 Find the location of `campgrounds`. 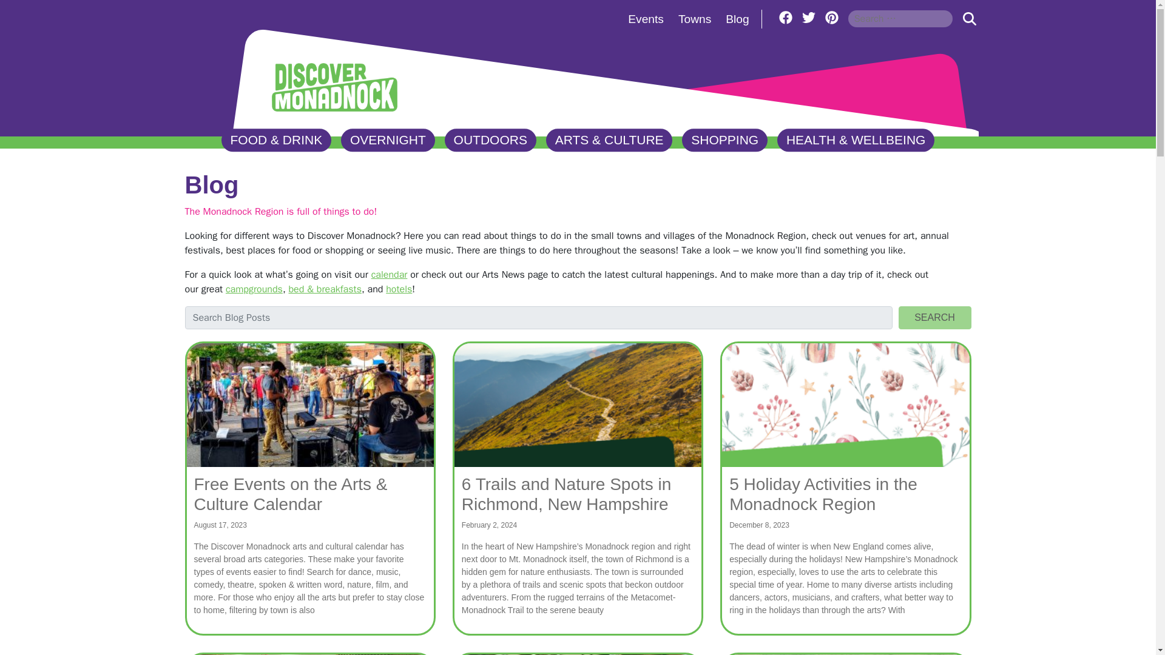

campgrounds is located at coordinates (254, 289).